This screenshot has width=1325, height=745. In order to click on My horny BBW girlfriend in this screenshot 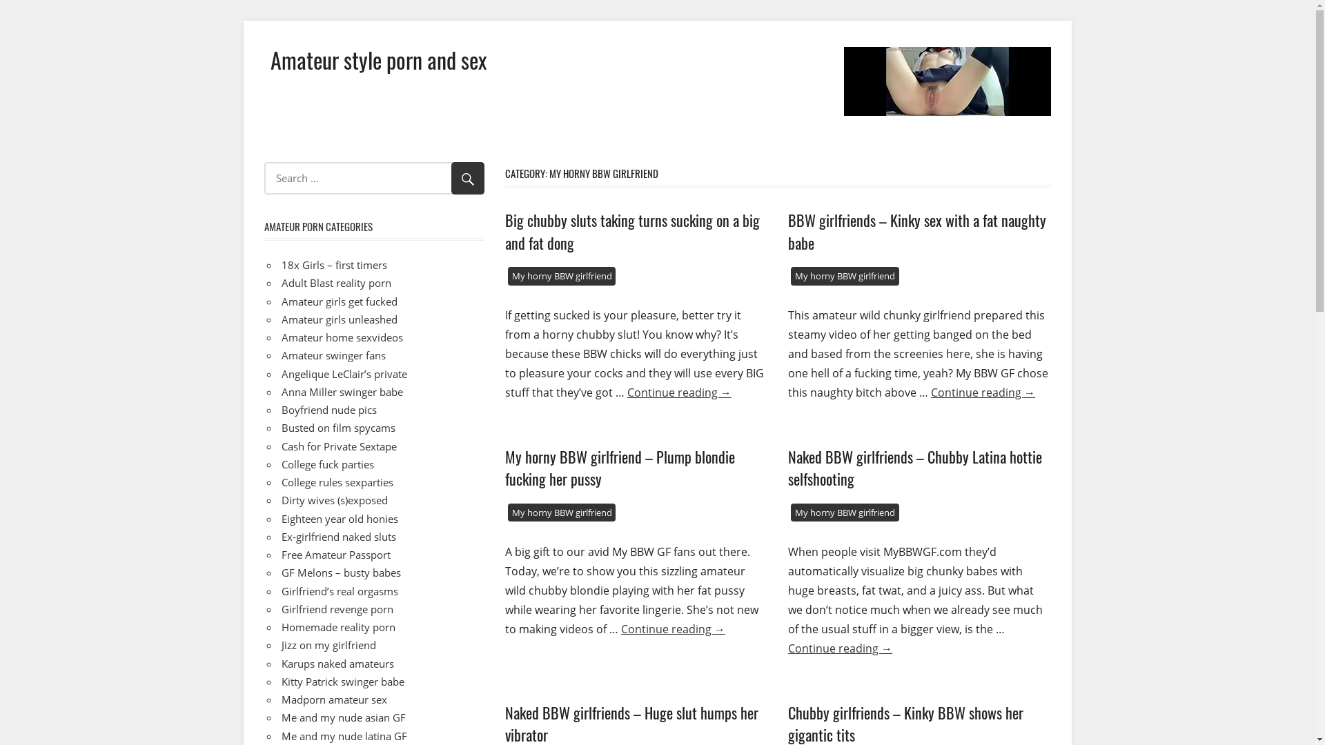, I will do `click(562, 513)`.